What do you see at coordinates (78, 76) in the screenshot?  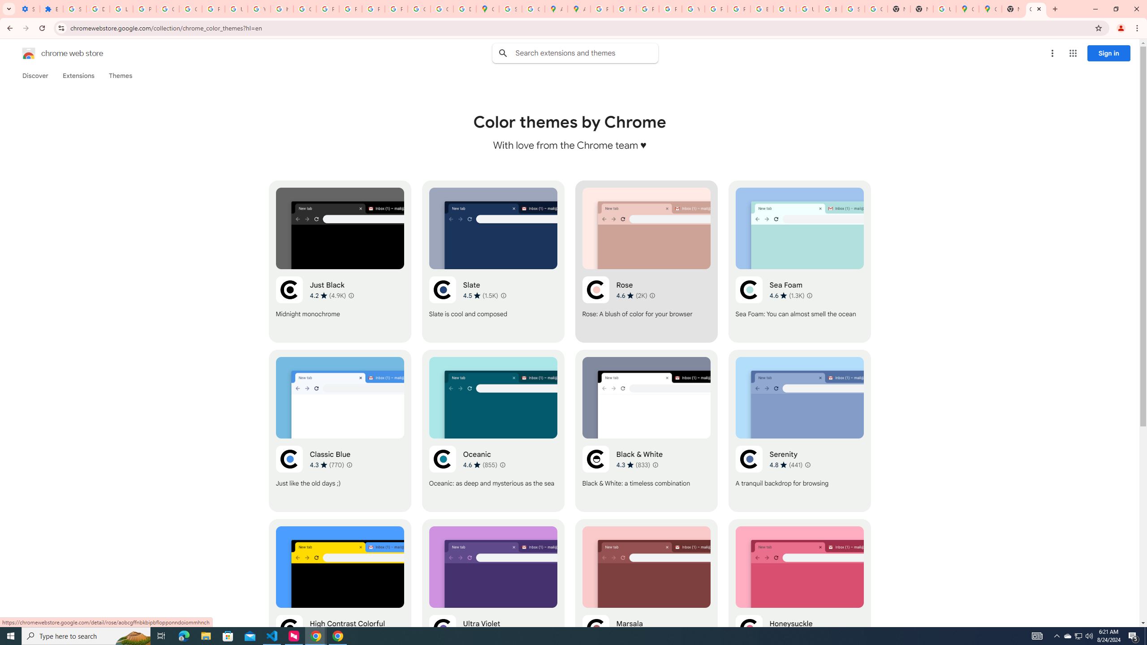 I see `Extensions` at bounding box center [78, 76].